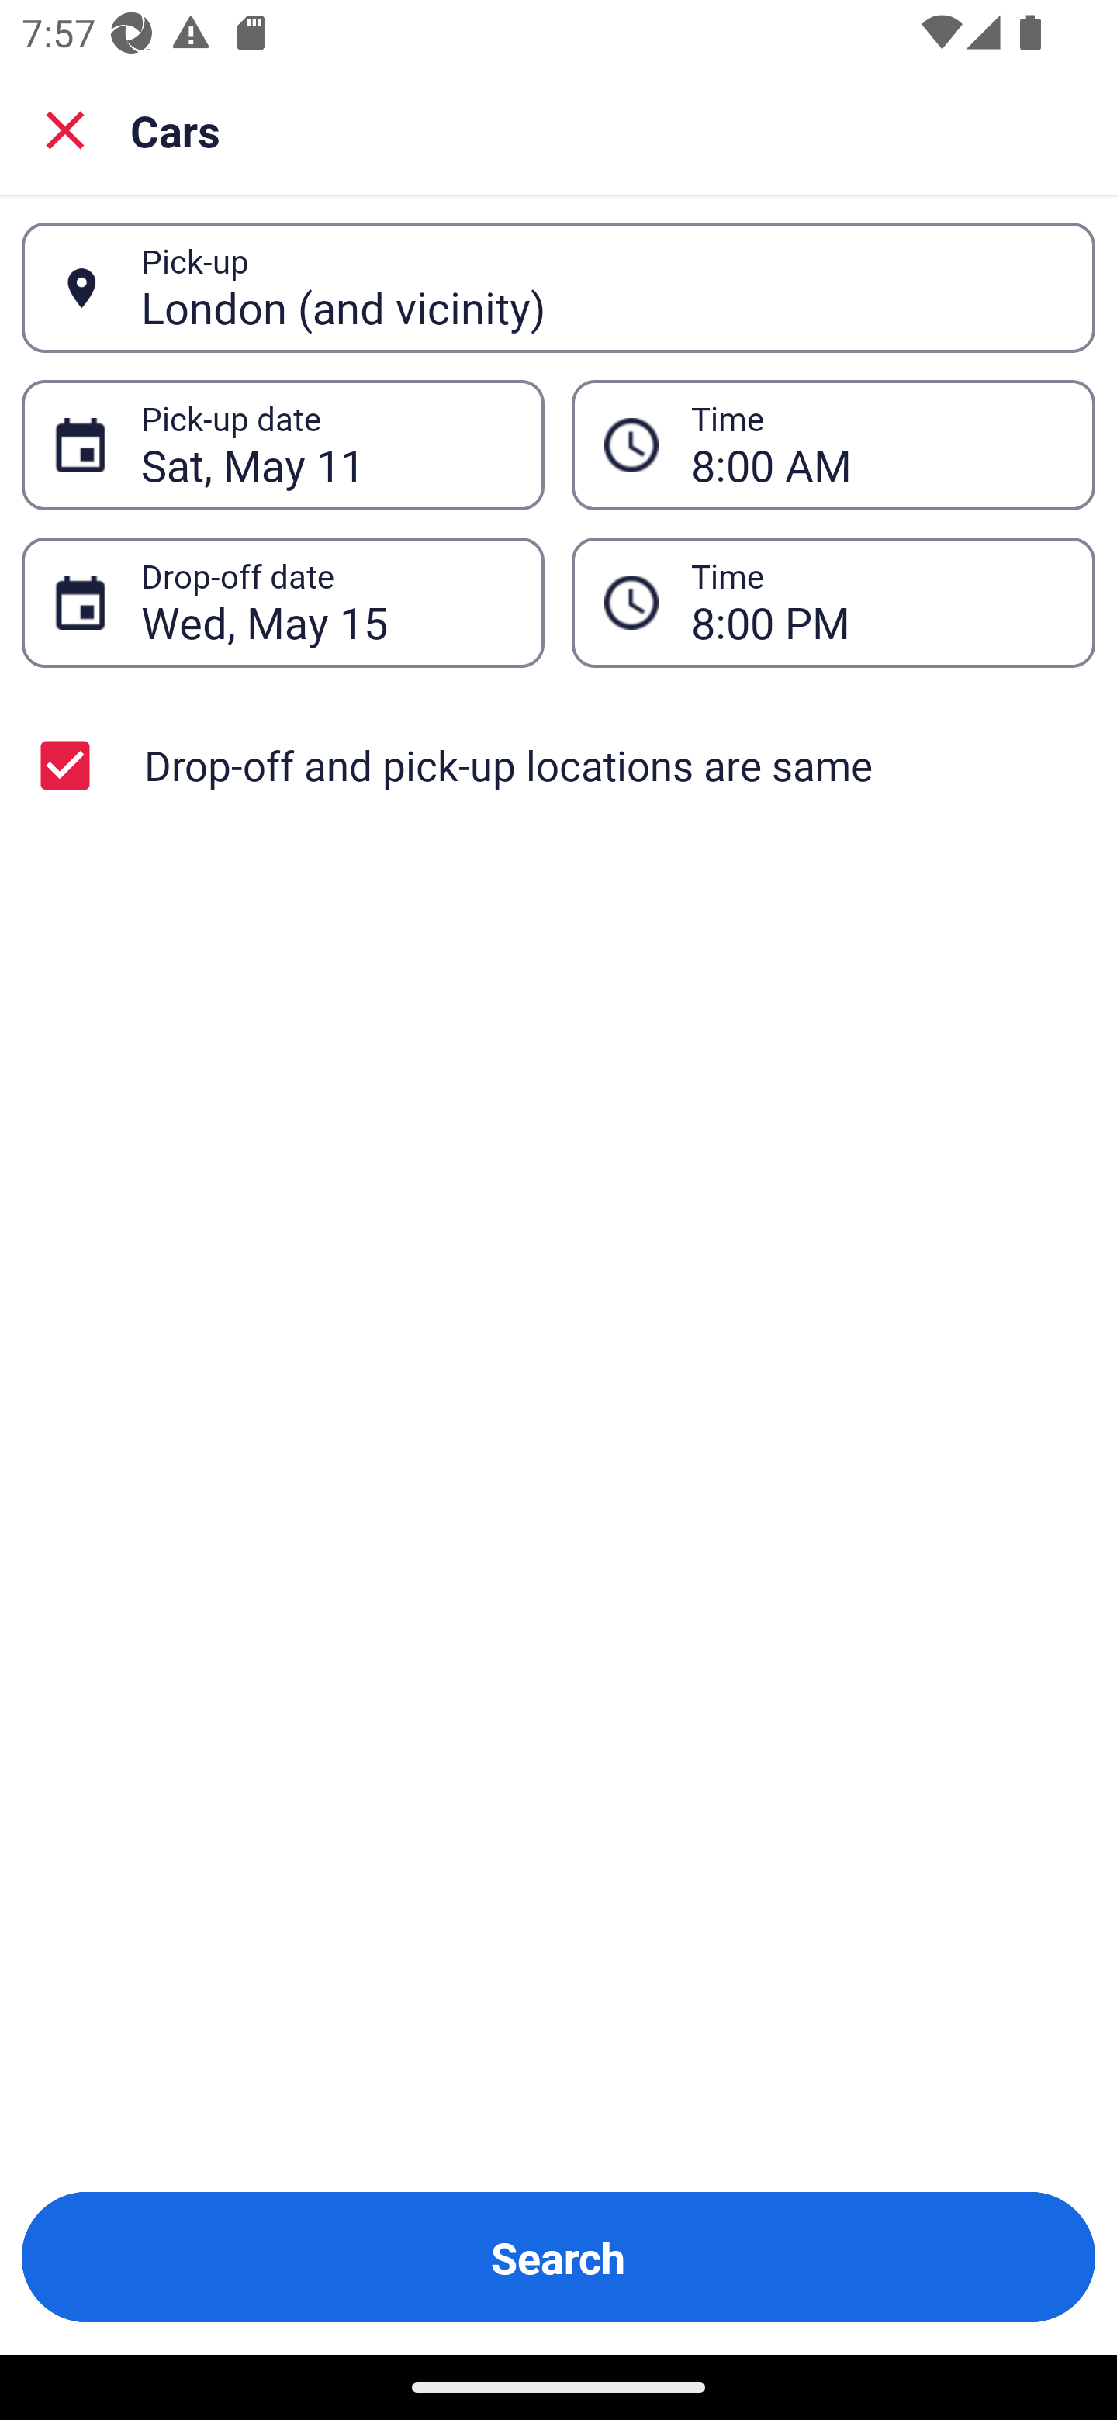 The image size is (1117, 2420). I want to click on Wed, May 15, so click(326, 602).